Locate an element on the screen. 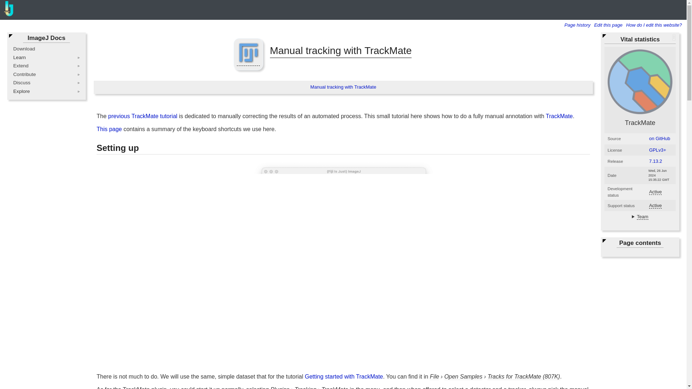 Image resolution: width=692 pixels, height=389 pixels. How do I edit this website? is located at coordinates (655, 24).